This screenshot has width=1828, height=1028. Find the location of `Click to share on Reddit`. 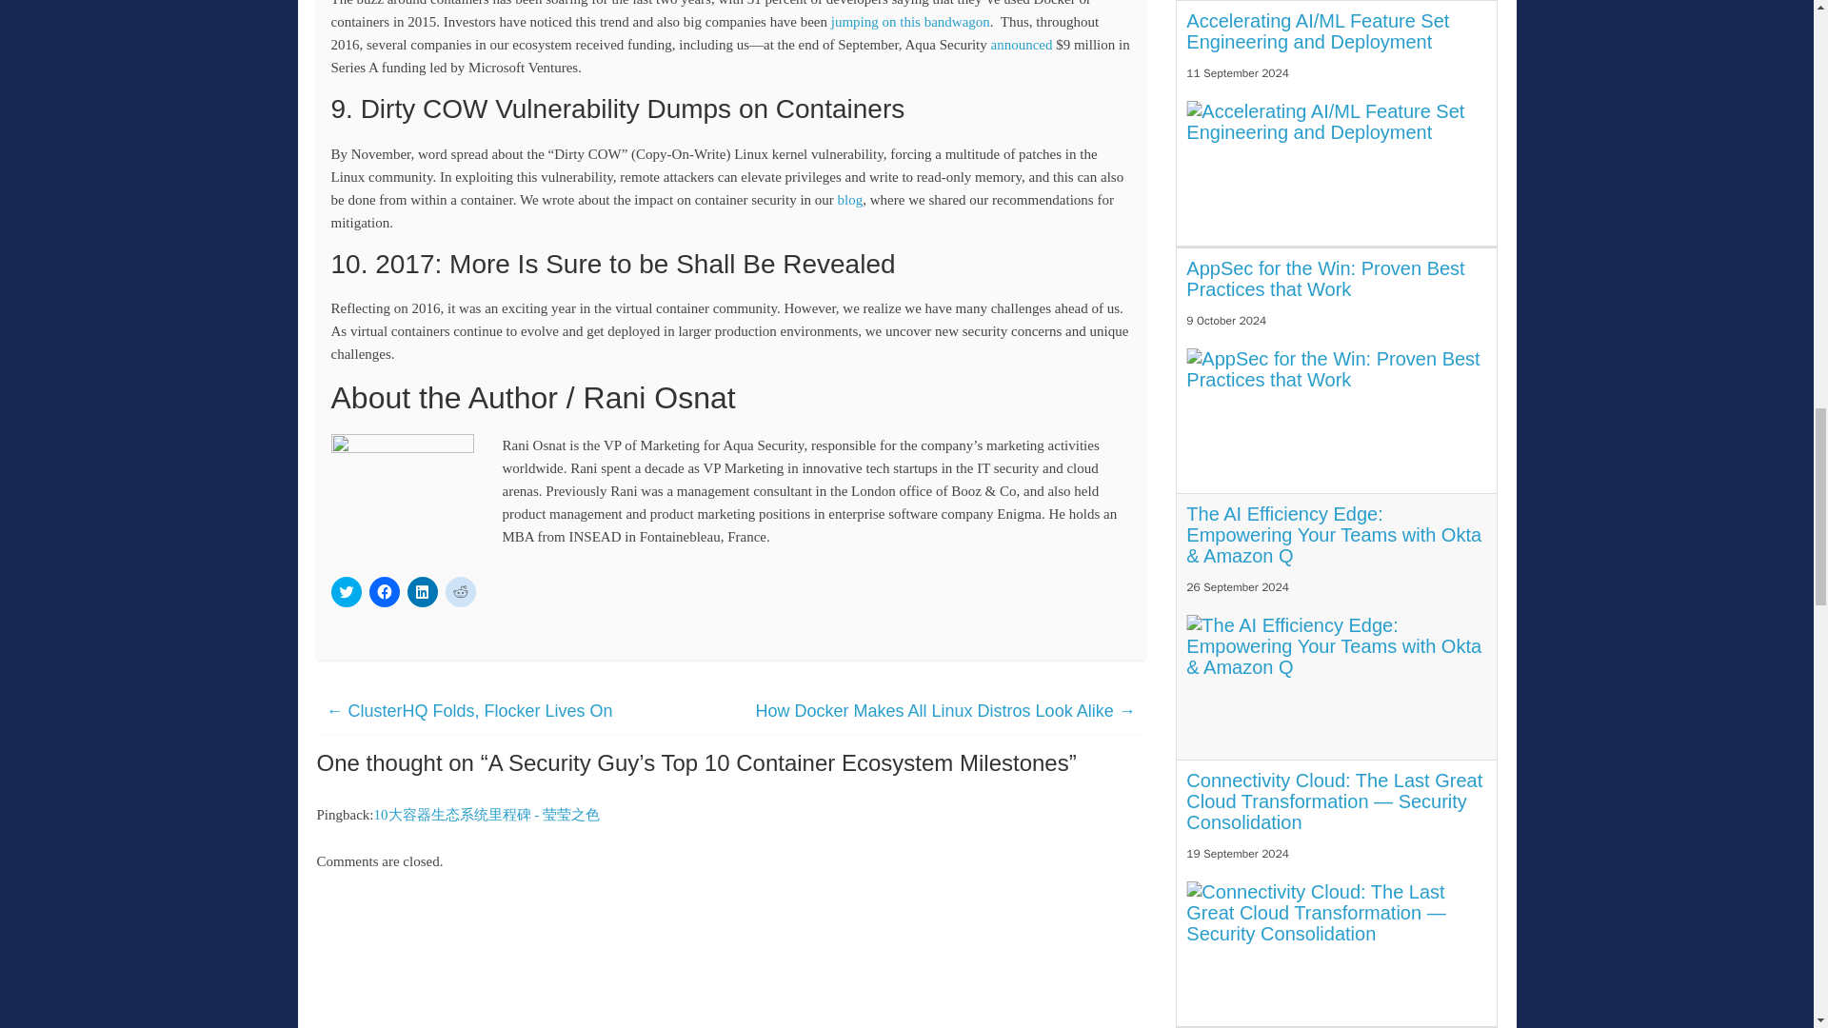

Click to share on Reddit is located at coordinates (461, 592).